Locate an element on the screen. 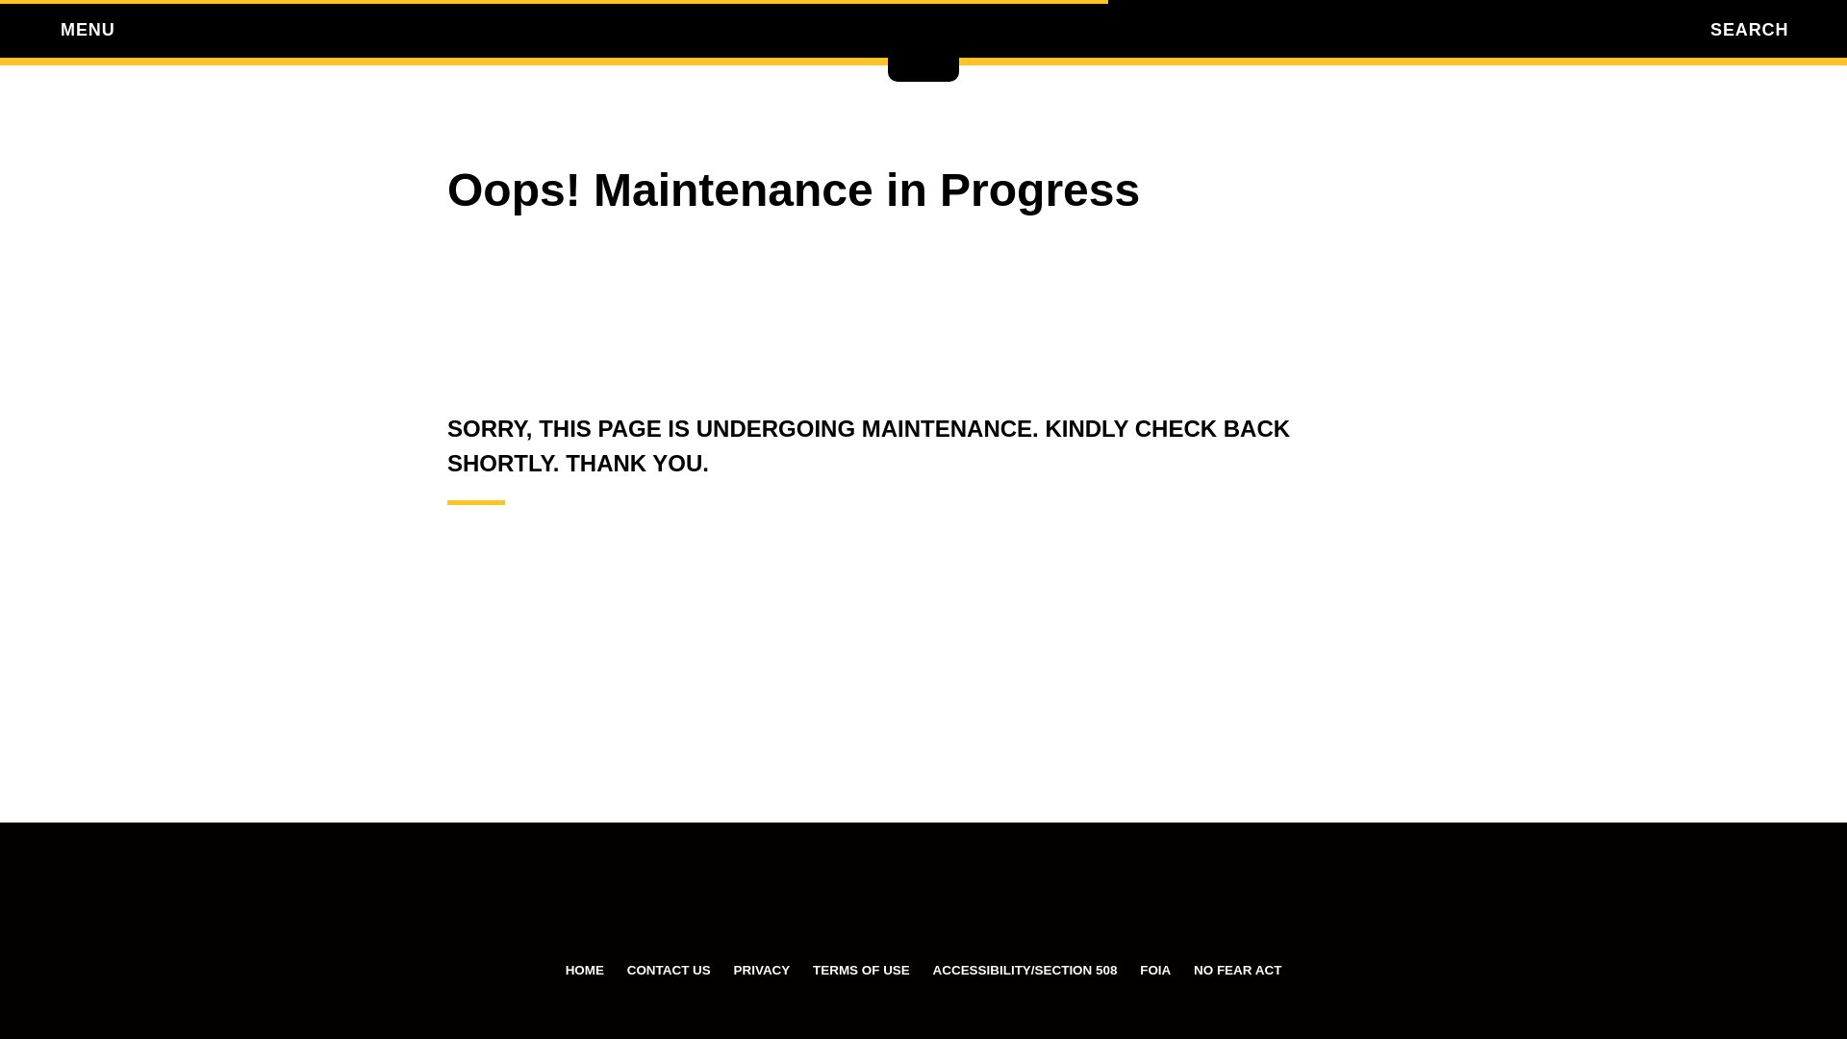  Official U.S. Army Youtube is located at coordinates (923, 910).